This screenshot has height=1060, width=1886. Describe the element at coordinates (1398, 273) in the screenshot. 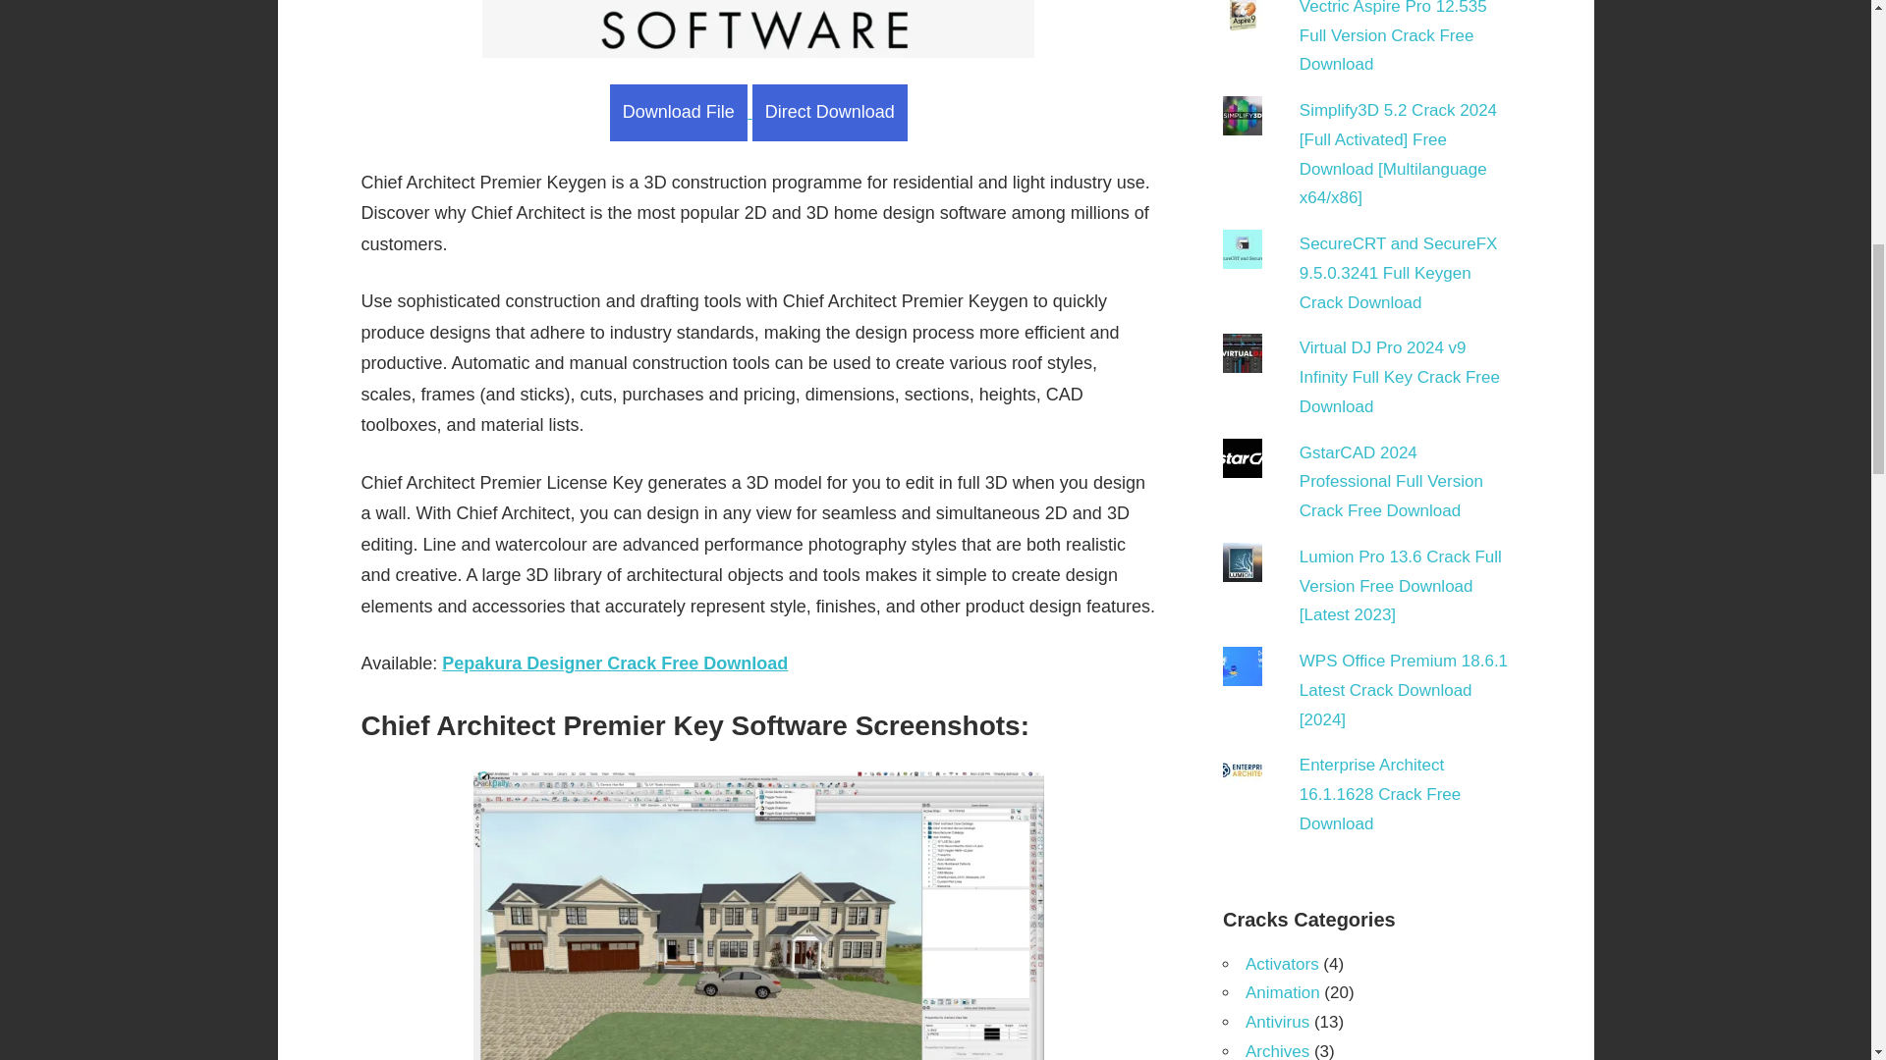

I see `SecureCRT and SecureFX 9.5.0.3241 Full Keygen Crack Download` at that location.